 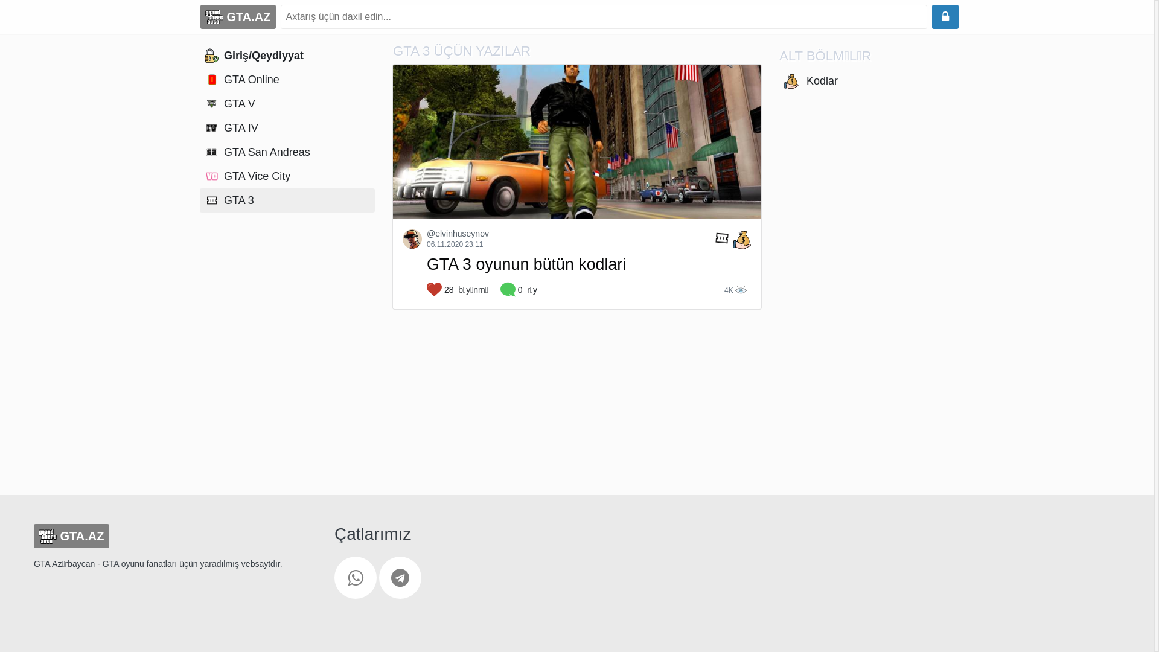 I want to click on GTA V, so click(x=287, y=104).